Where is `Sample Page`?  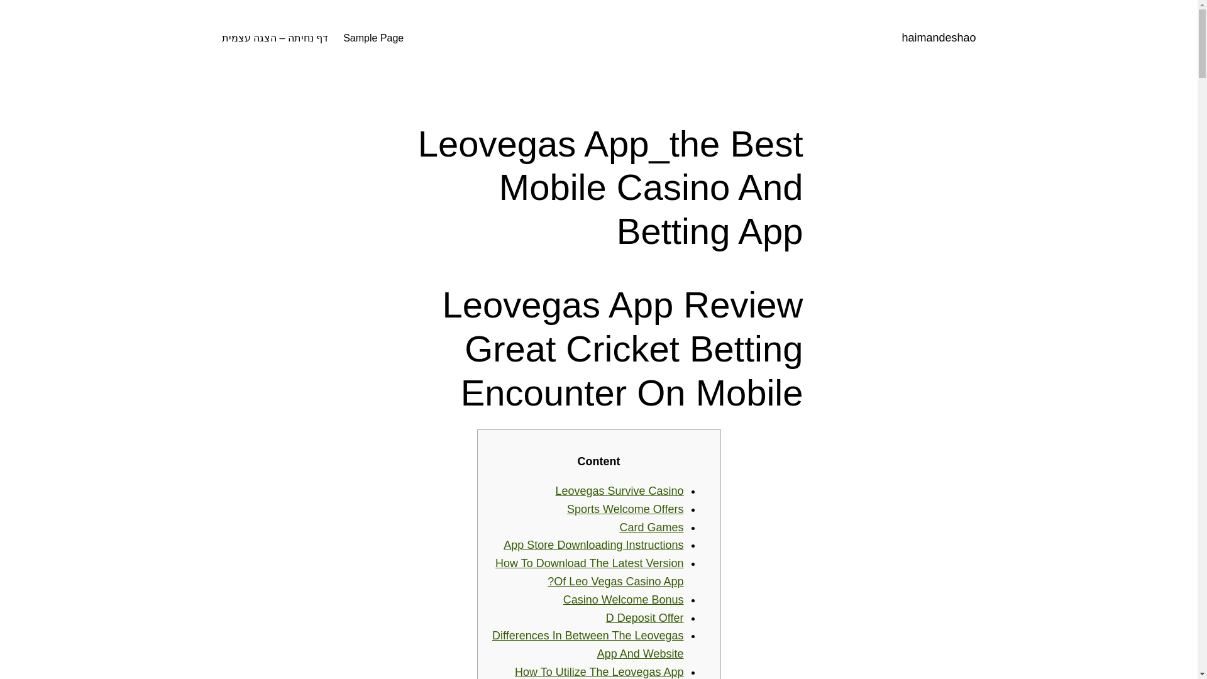 Sample Page is located at coordinates (373, 38).